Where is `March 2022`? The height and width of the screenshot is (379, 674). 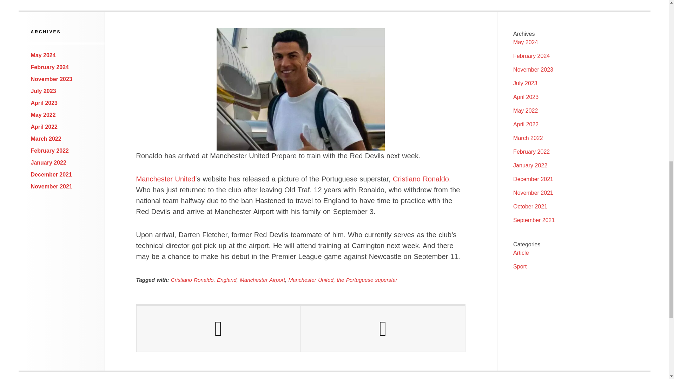 March 2022 is located at coordinates (46, 138).